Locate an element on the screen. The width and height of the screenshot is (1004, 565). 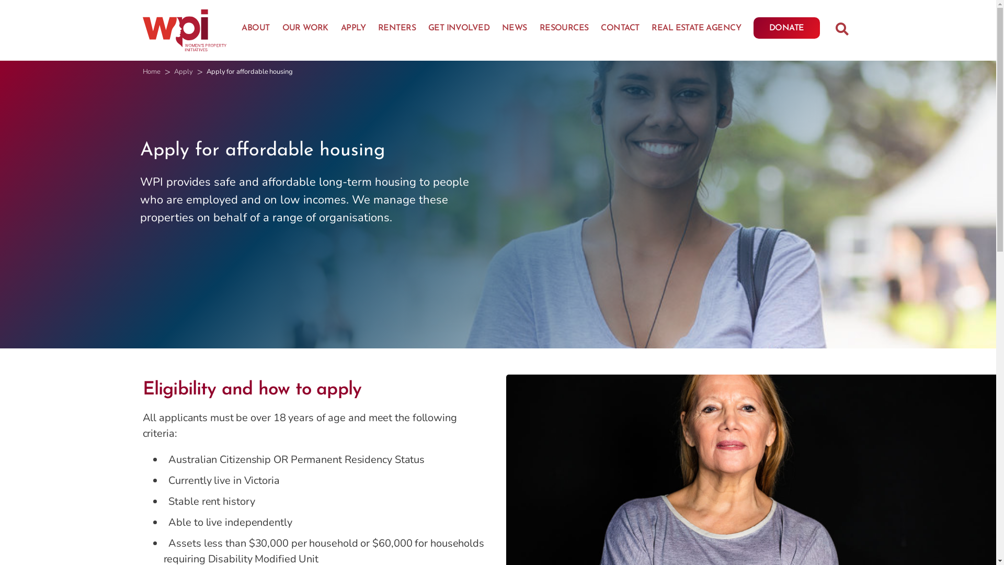
APPLY is located at coordinates (353, 30).